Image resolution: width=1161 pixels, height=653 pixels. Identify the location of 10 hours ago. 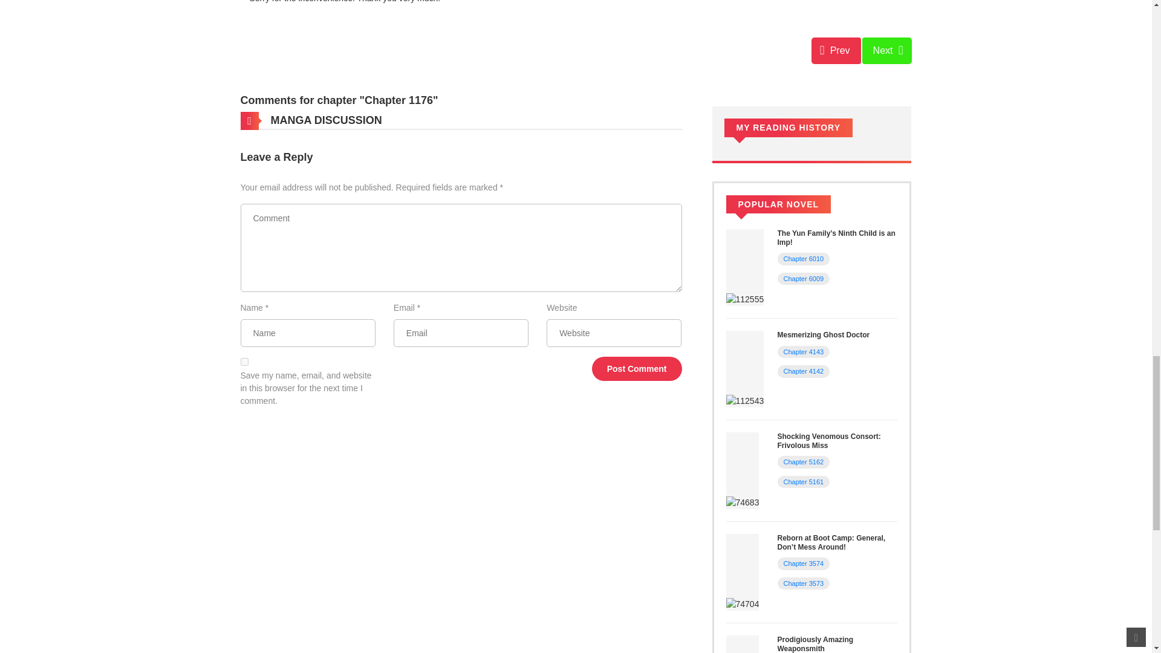
(850, 256).